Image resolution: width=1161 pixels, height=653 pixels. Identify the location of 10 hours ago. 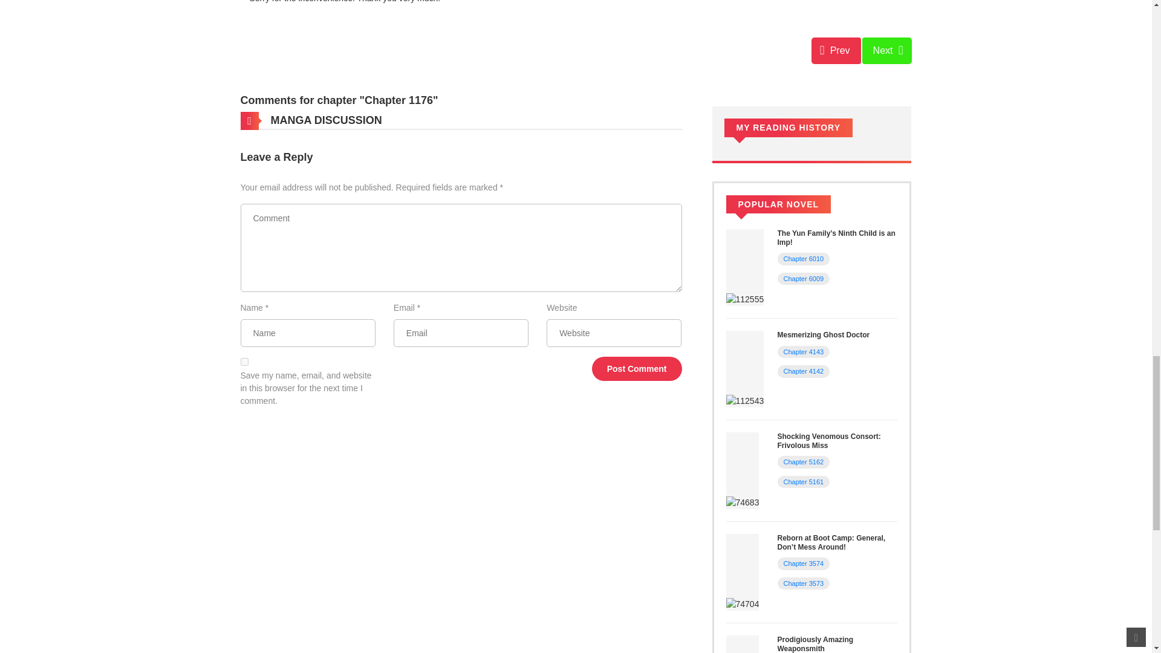
(850, 256).